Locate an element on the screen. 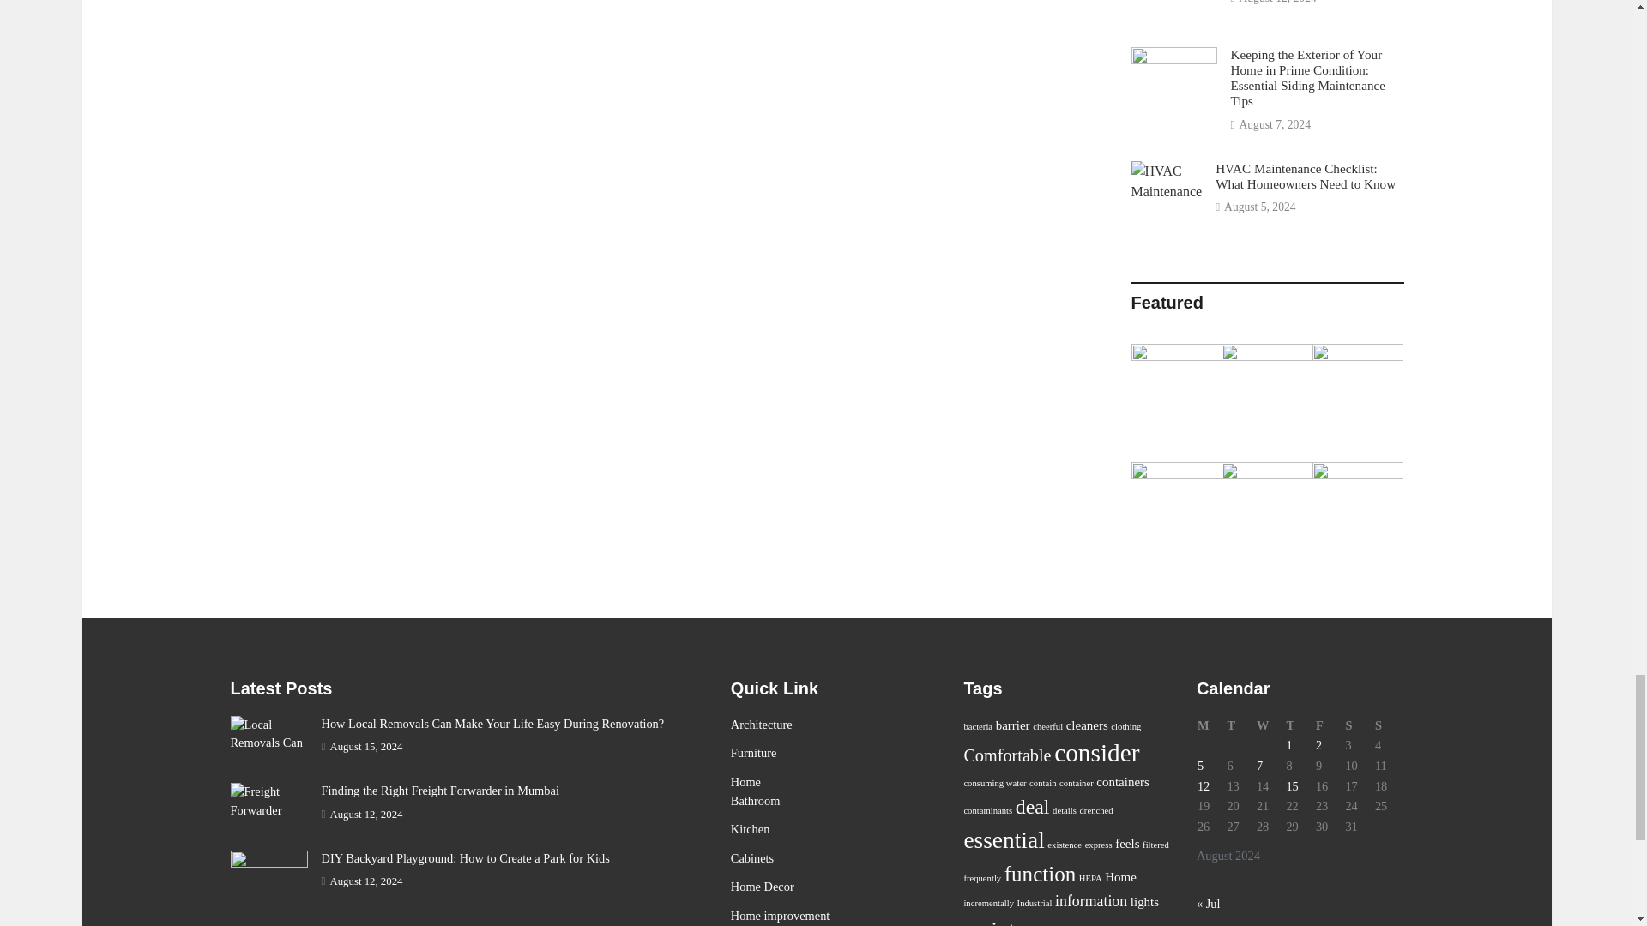  Monday is located at coordinates (1211, 725).